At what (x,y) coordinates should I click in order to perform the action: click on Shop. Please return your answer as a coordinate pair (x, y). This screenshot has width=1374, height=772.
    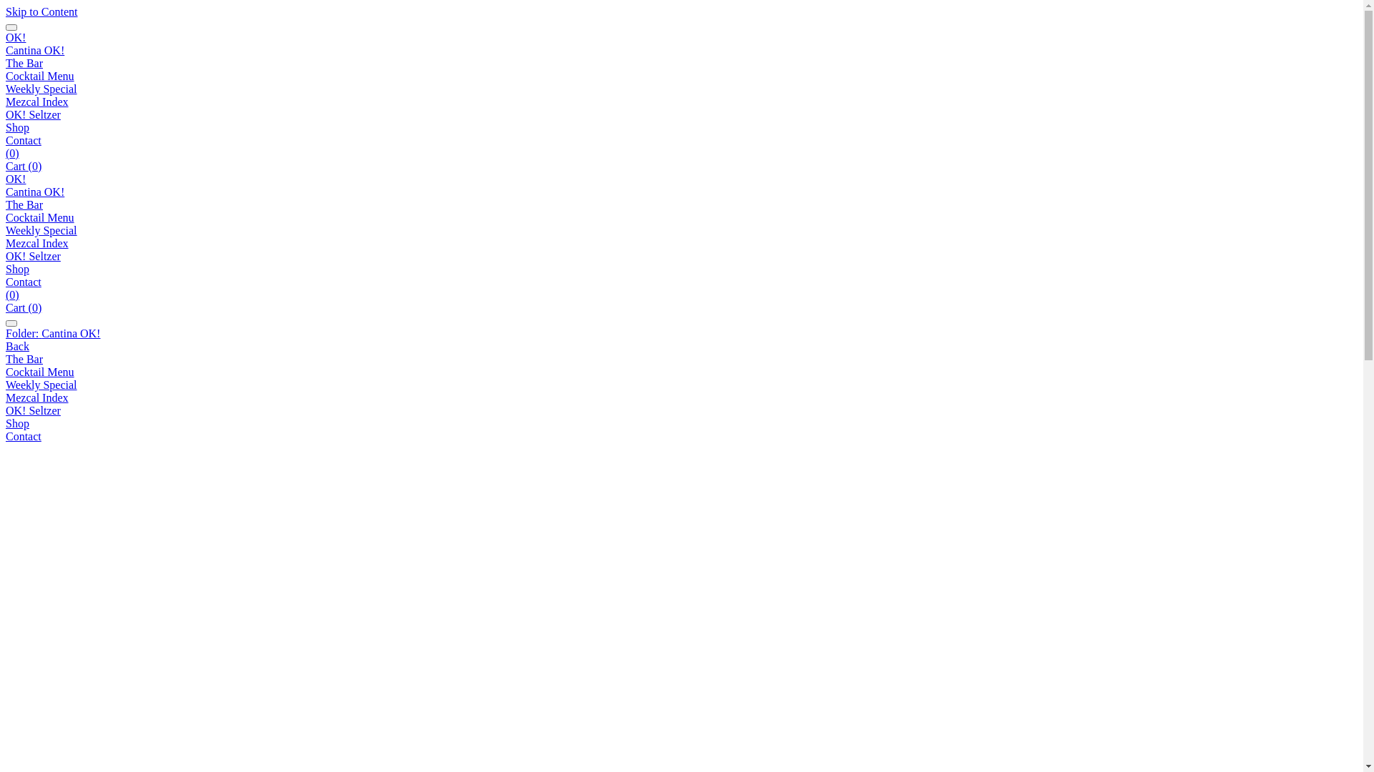
    Looking at the image, I should click on (17, 127).